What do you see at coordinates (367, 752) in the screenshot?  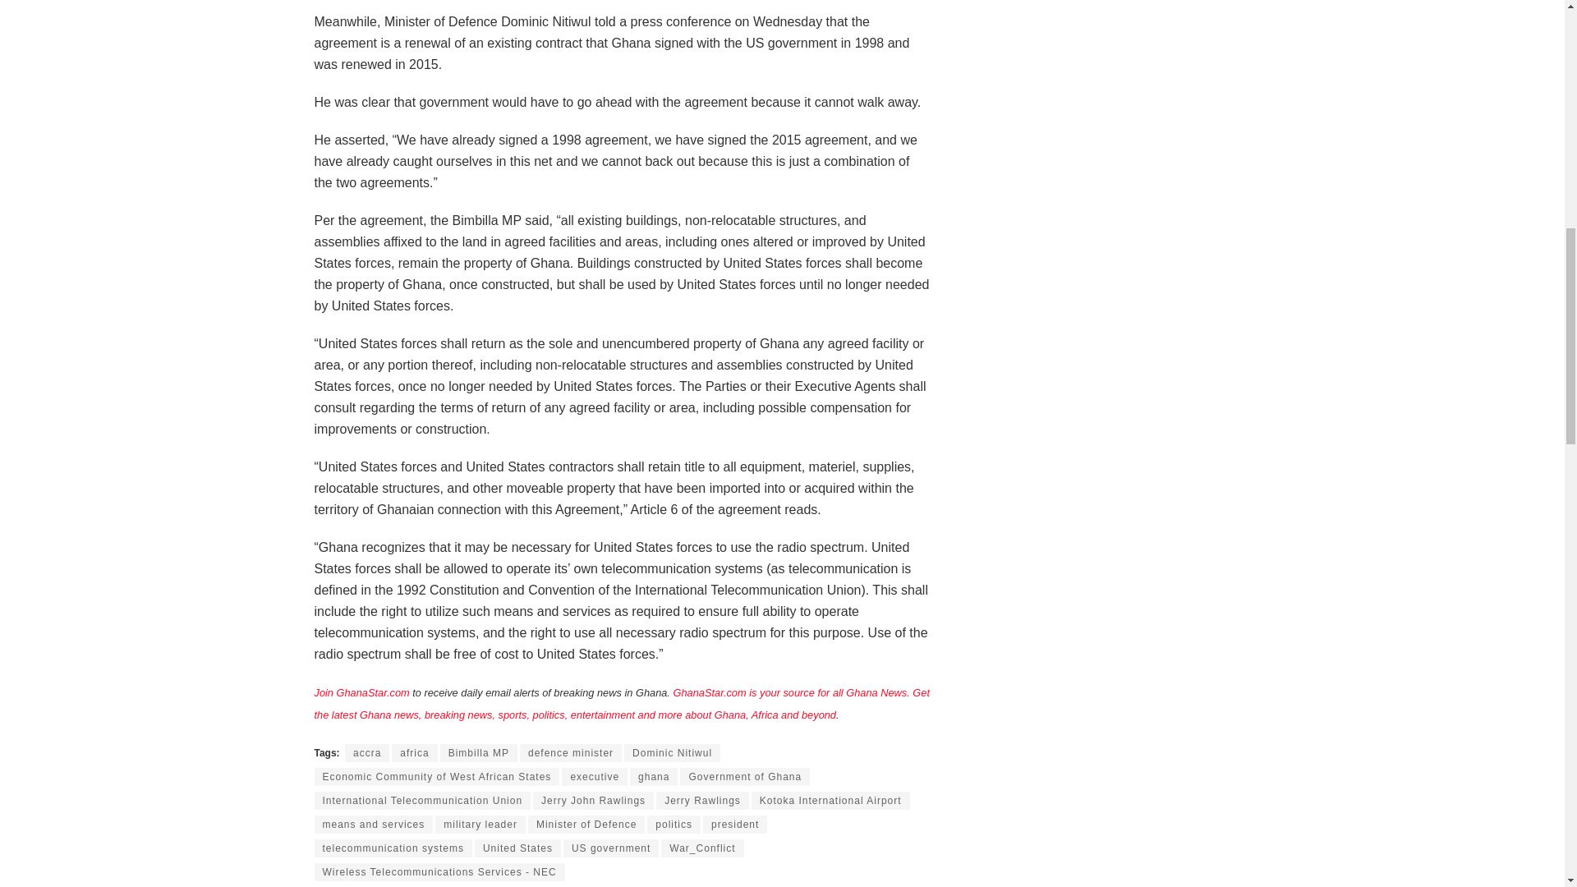 I see `accra` at bounding box center [367, 752].